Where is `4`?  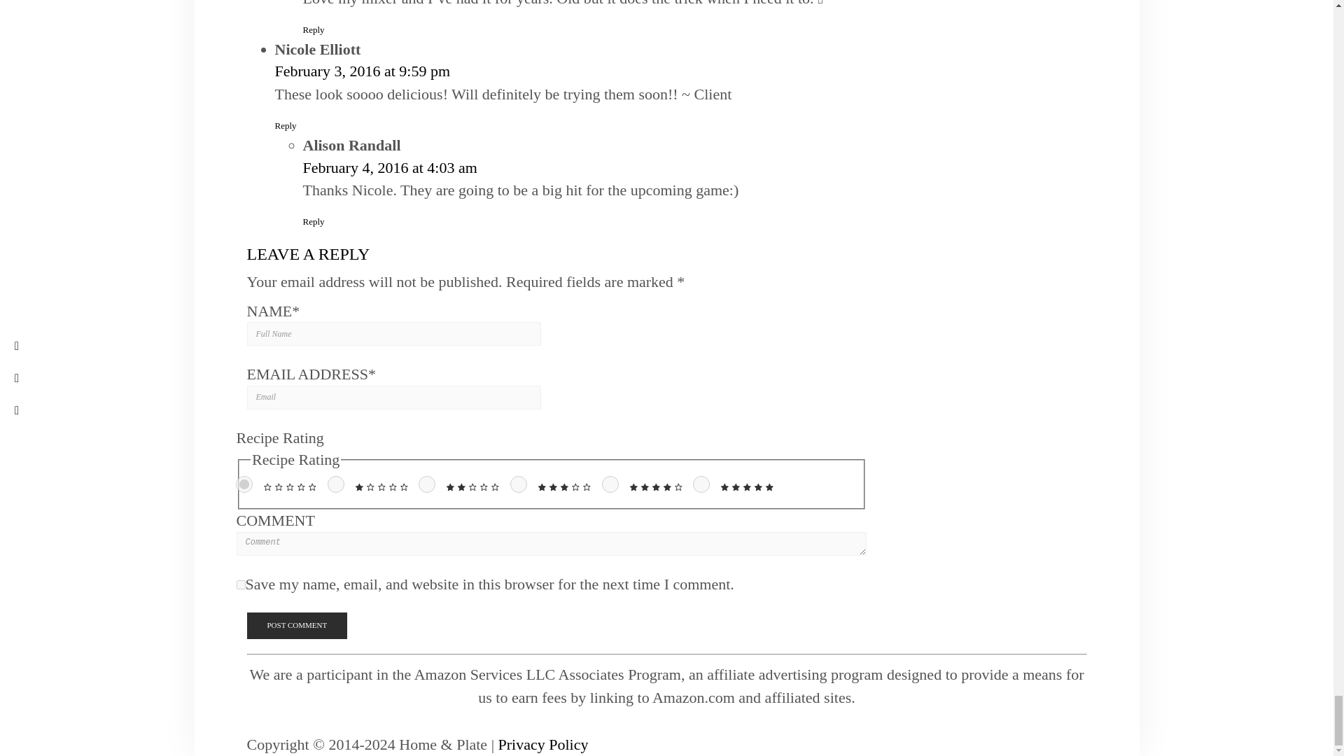 4 is located at coordinates (610, 484).